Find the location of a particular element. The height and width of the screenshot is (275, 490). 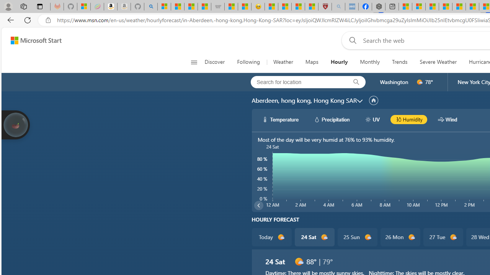

common/carouselChevron is located at coordinates (258, 205).